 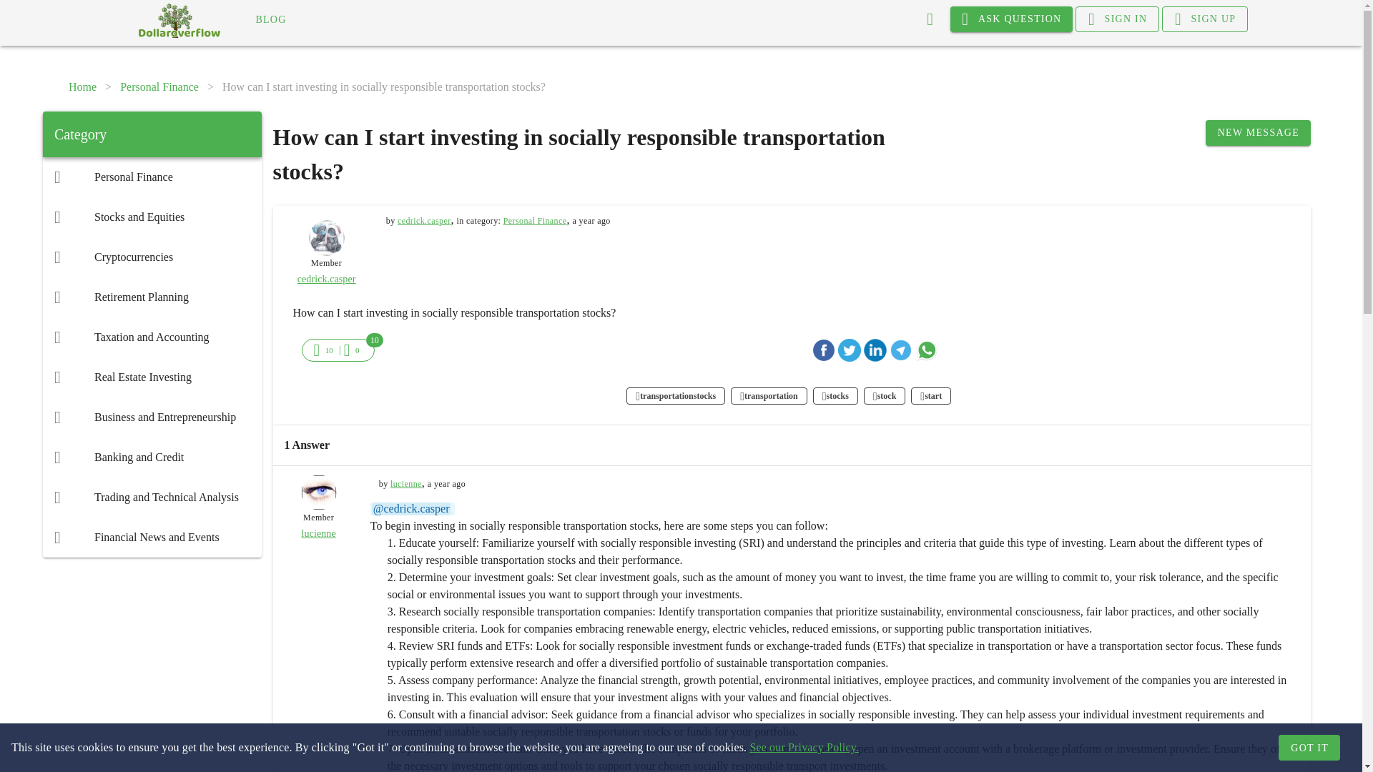 What do you see at coordinates (152, 658) in the screenshot?
I see `Advertisement` at bounding box center [152, 658].